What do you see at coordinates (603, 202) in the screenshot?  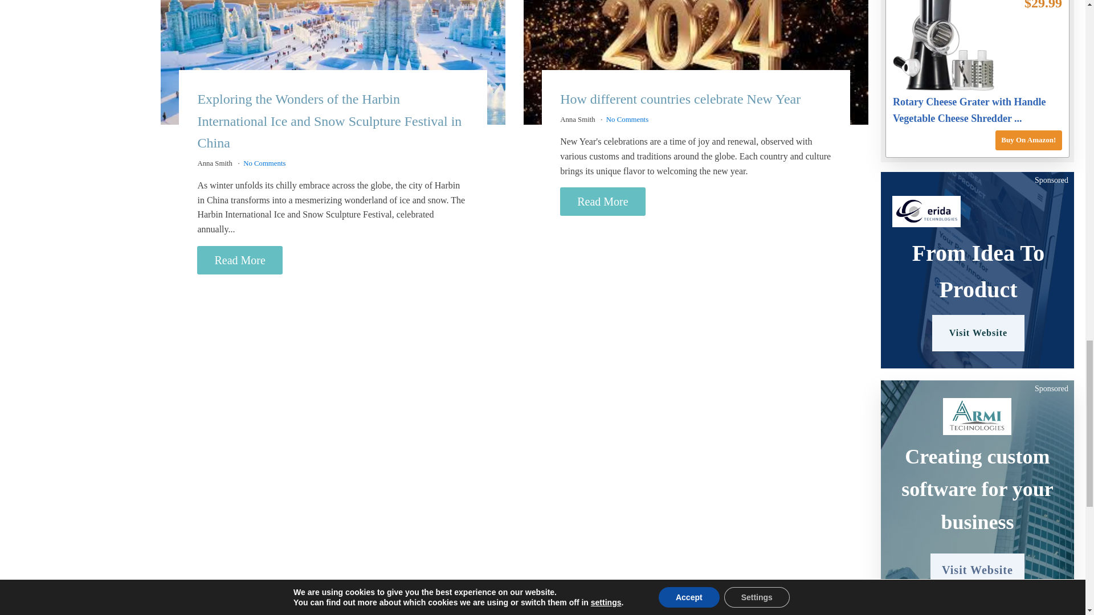 I see `Read More` at bounding box center [603, 202].